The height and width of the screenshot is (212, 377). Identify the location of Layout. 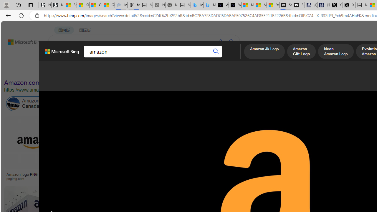
(131, 70).